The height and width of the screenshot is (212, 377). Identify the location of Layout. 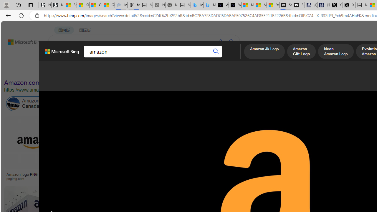
(131, 70).